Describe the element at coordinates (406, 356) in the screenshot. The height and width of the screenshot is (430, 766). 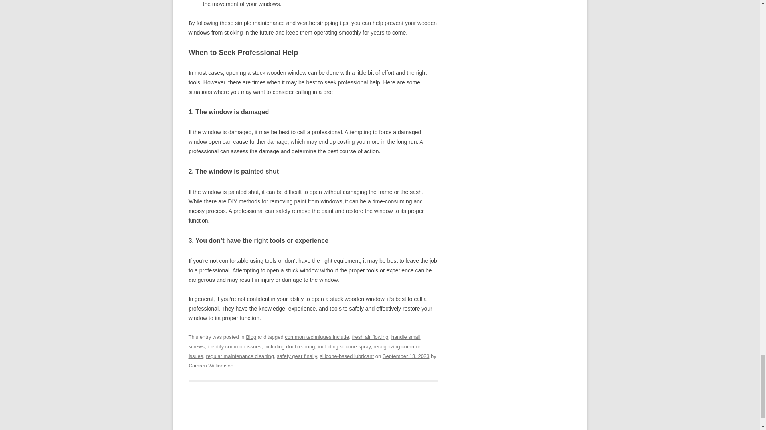
I see `September 13, 2023` at that location.